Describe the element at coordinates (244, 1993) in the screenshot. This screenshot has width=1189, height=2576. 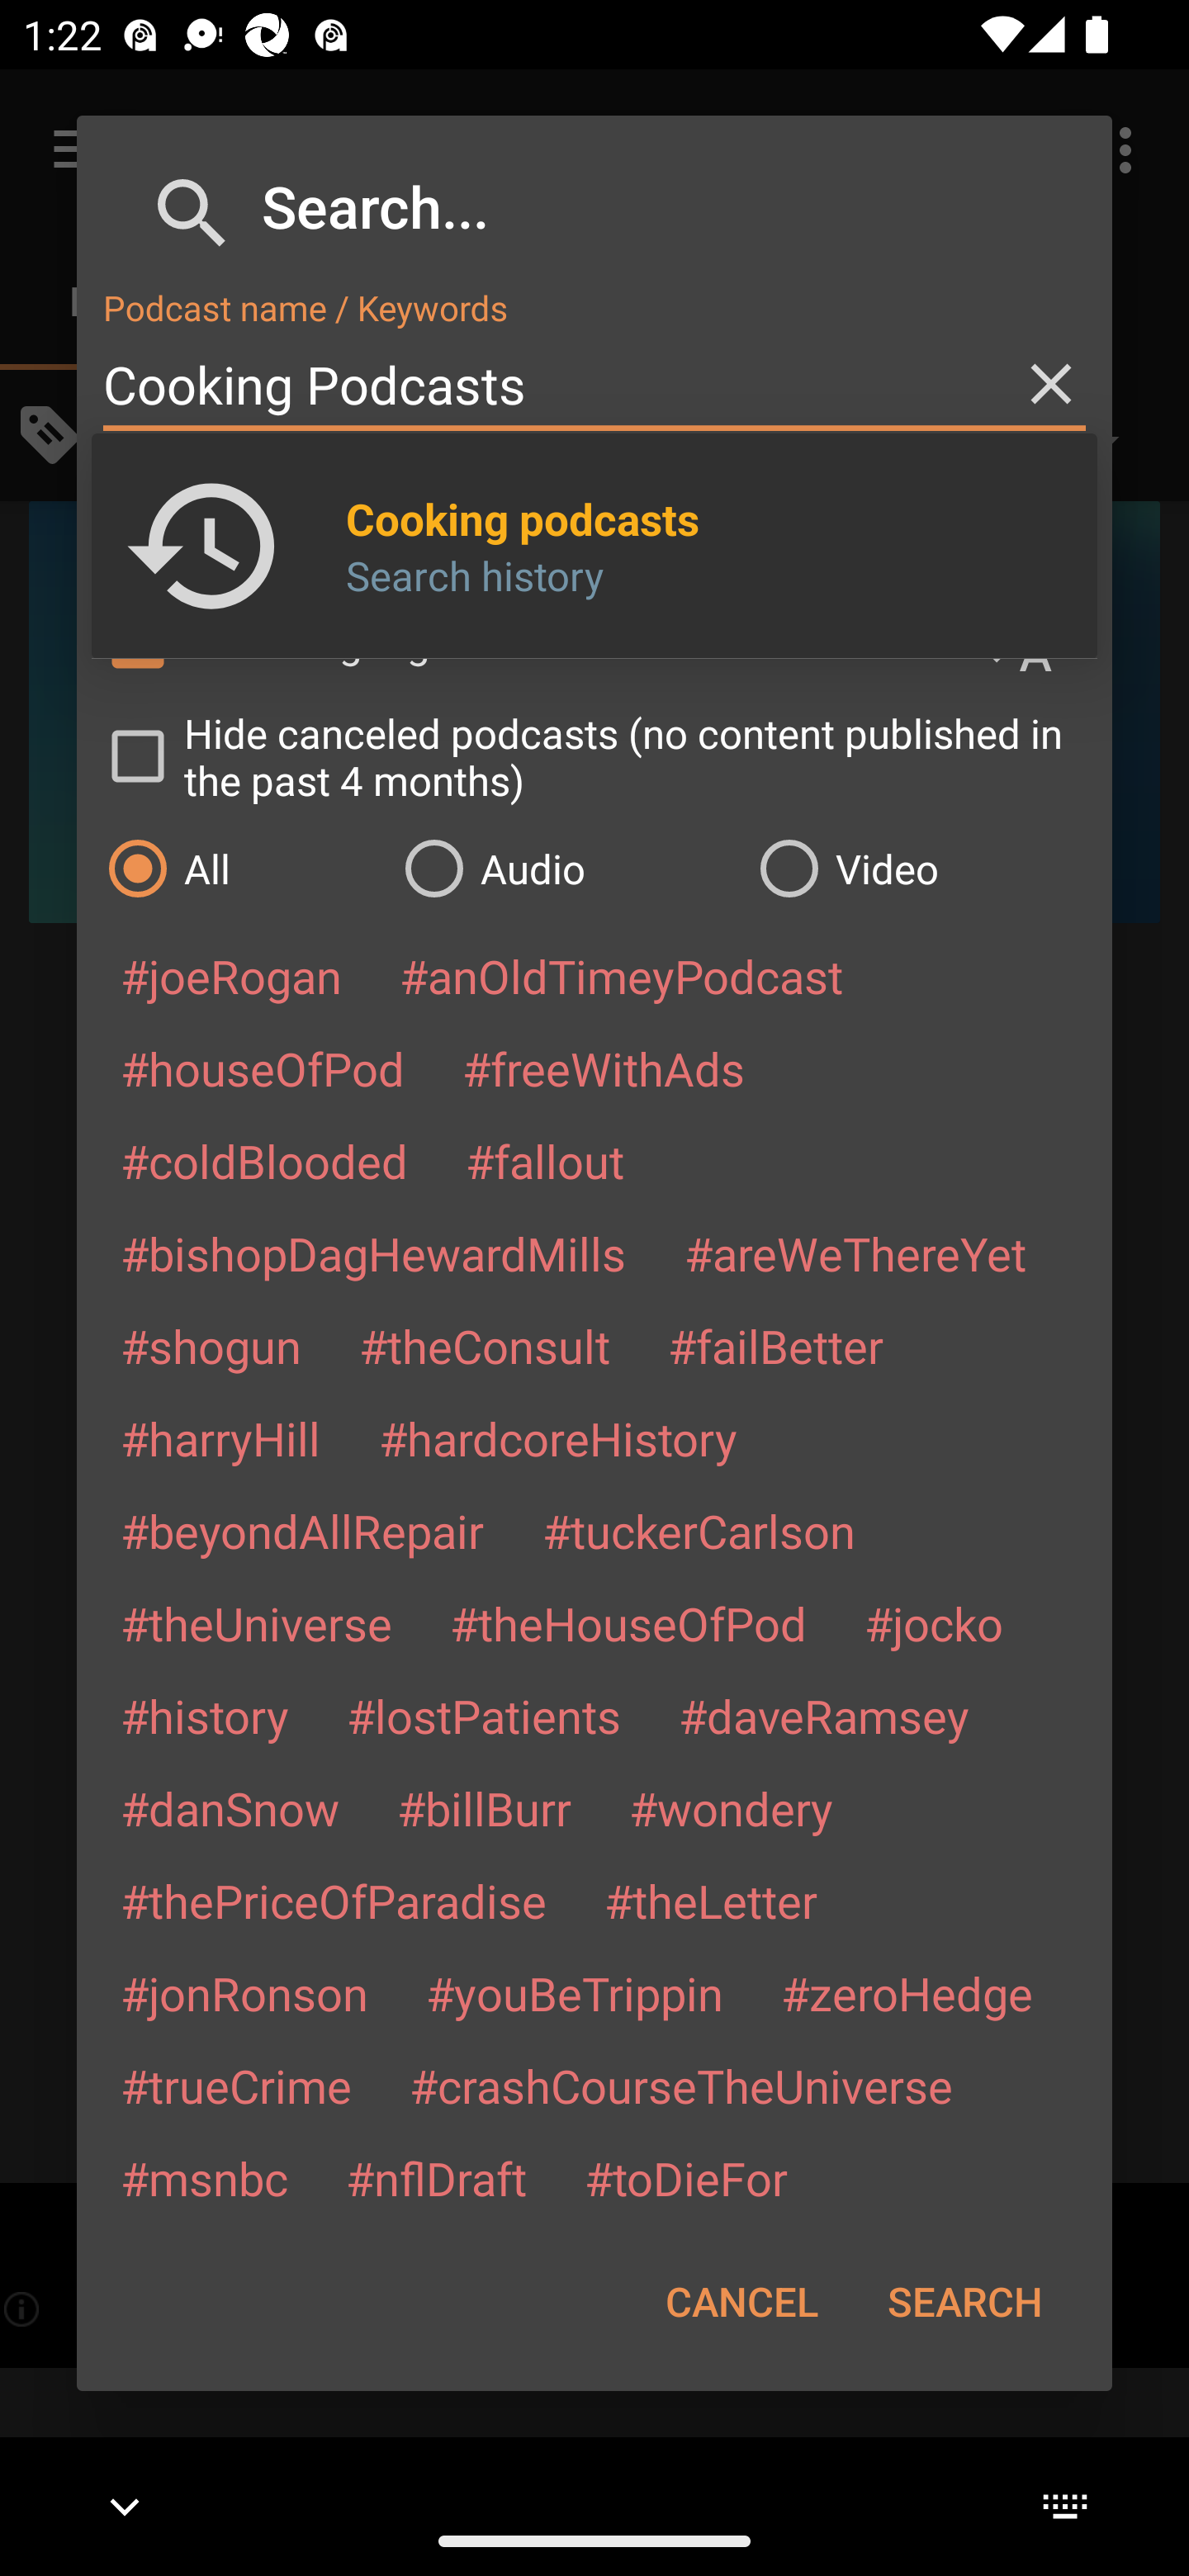
I see `#jonRonson` at that location.